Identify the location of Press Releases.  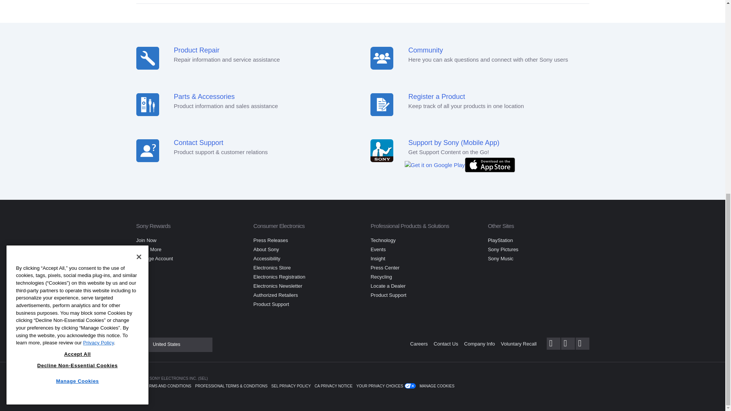
(270, 241).